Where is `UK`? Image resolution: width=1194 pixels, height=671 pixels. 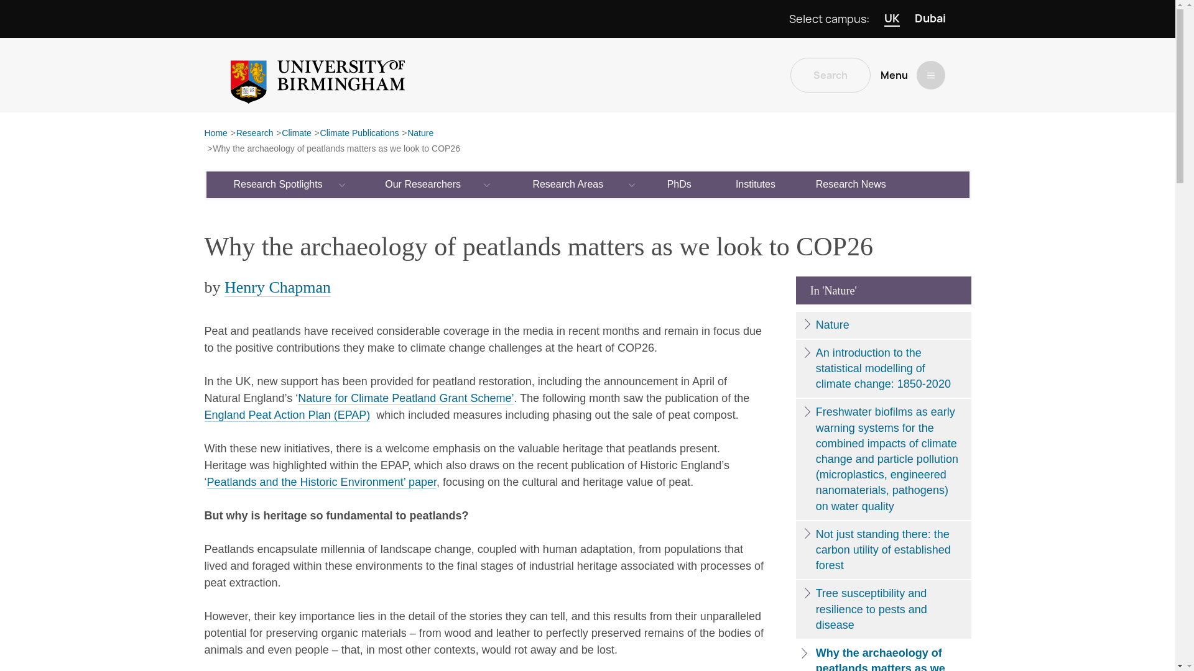
UK is located at coordinates (892, 19).